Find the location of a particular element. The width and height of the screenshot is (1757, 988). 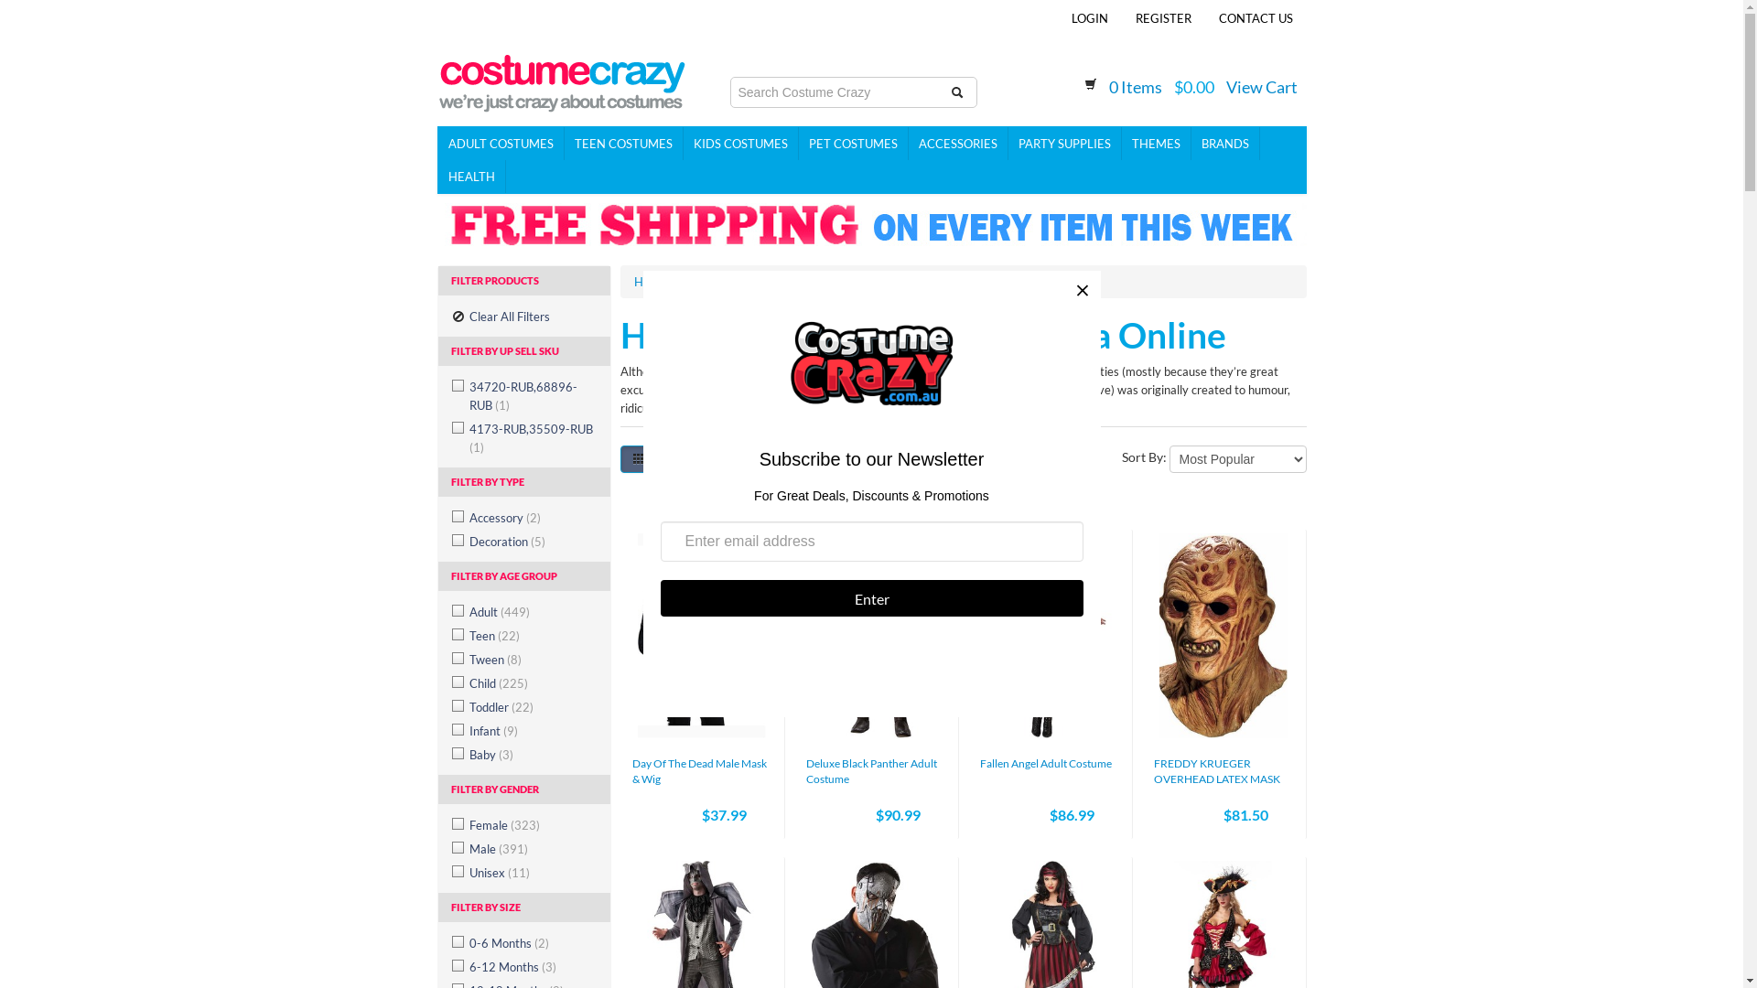

REGISTER is located at coordinates (1164, 18).